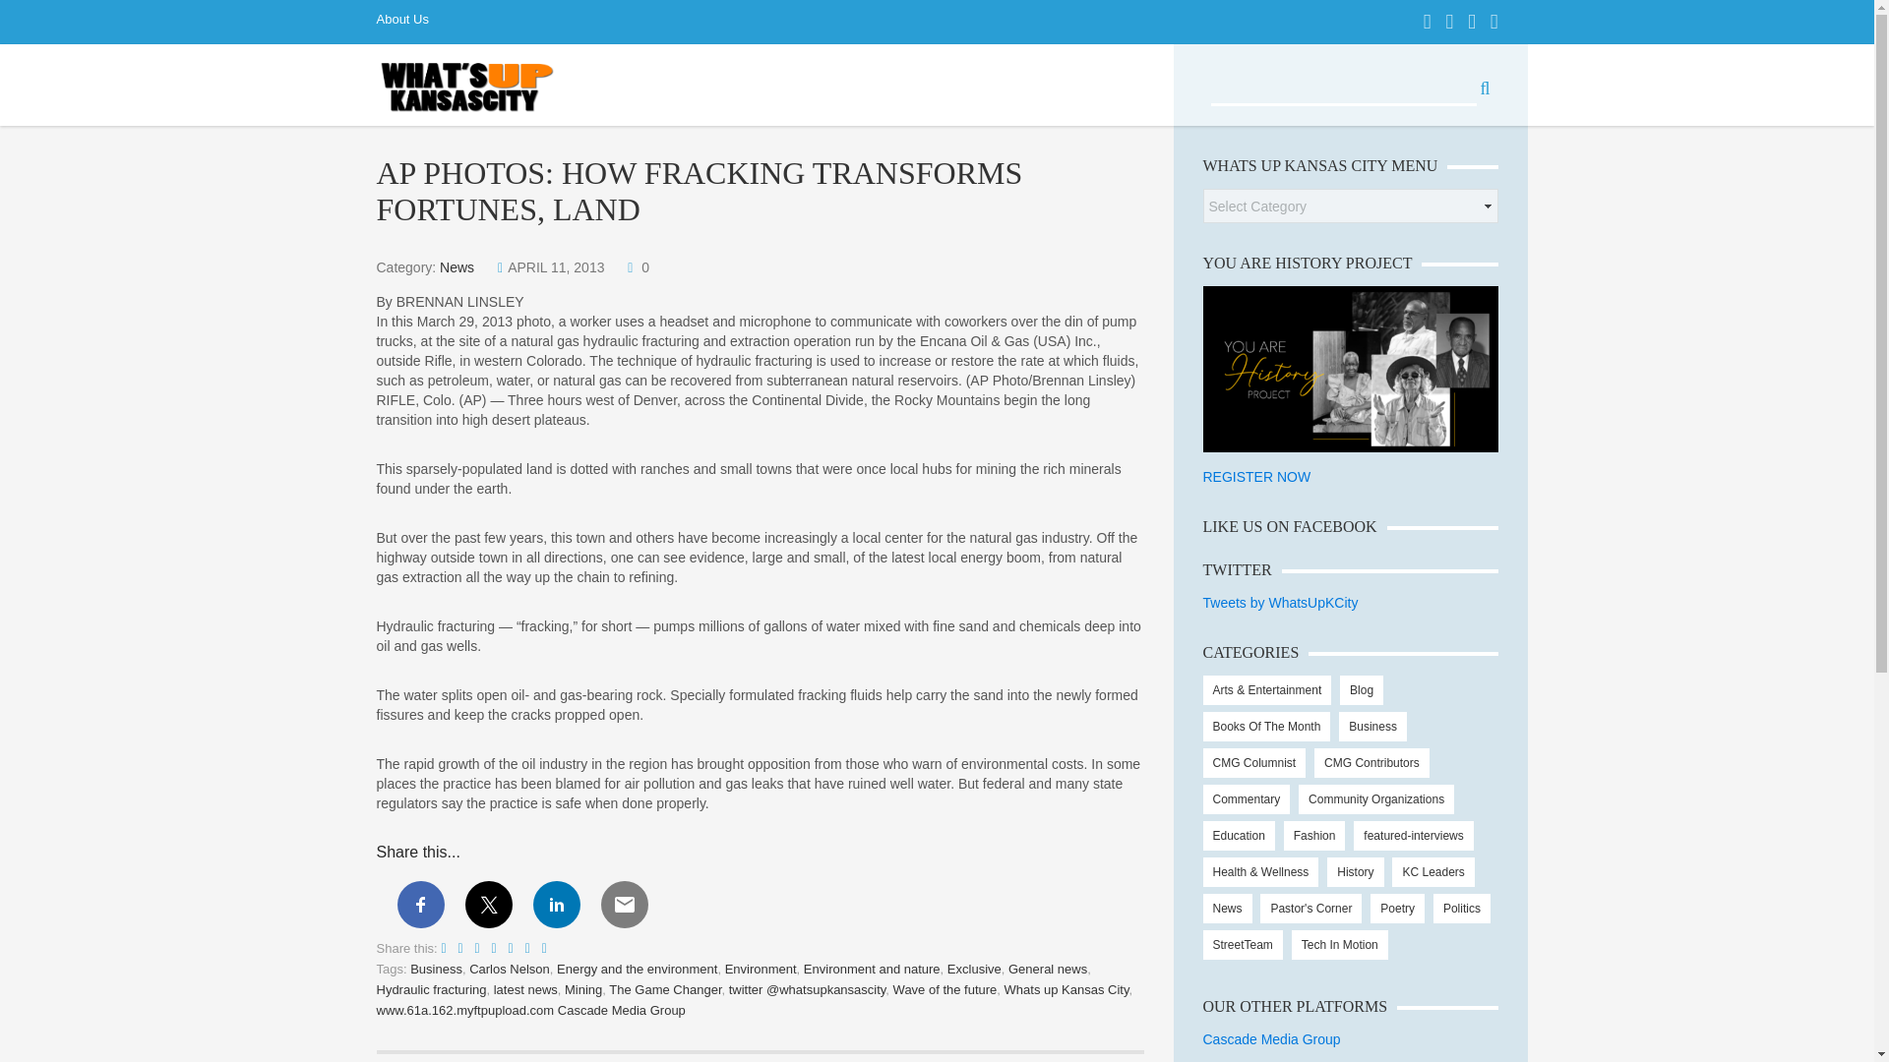 Image resolution: width=1889 pixels, height=1062 pixels. Describe the element at coordinates (638, 969) in the screenshot. I see `Energy and the environment` at that location.